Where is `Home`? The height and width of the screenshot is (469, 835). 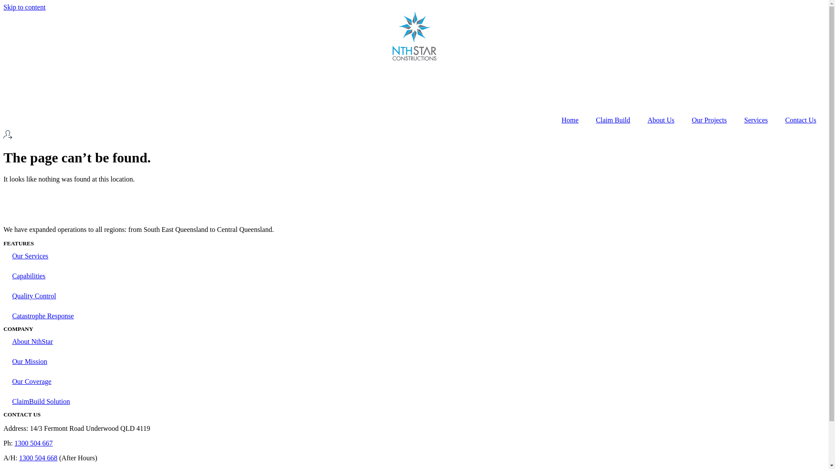
Home is located at coordinates (570, 120).